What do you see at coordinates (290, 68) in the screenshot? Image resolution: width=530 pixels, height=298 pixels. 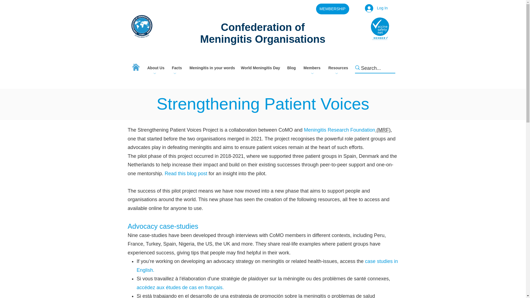 I see `Blog` at bounding box center [290, 68].